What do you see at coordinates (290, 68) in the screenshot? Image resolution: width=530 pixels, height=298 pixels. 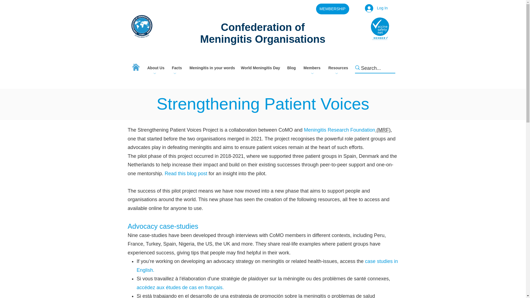 I see `Blog` at bounding box center [290, 68].